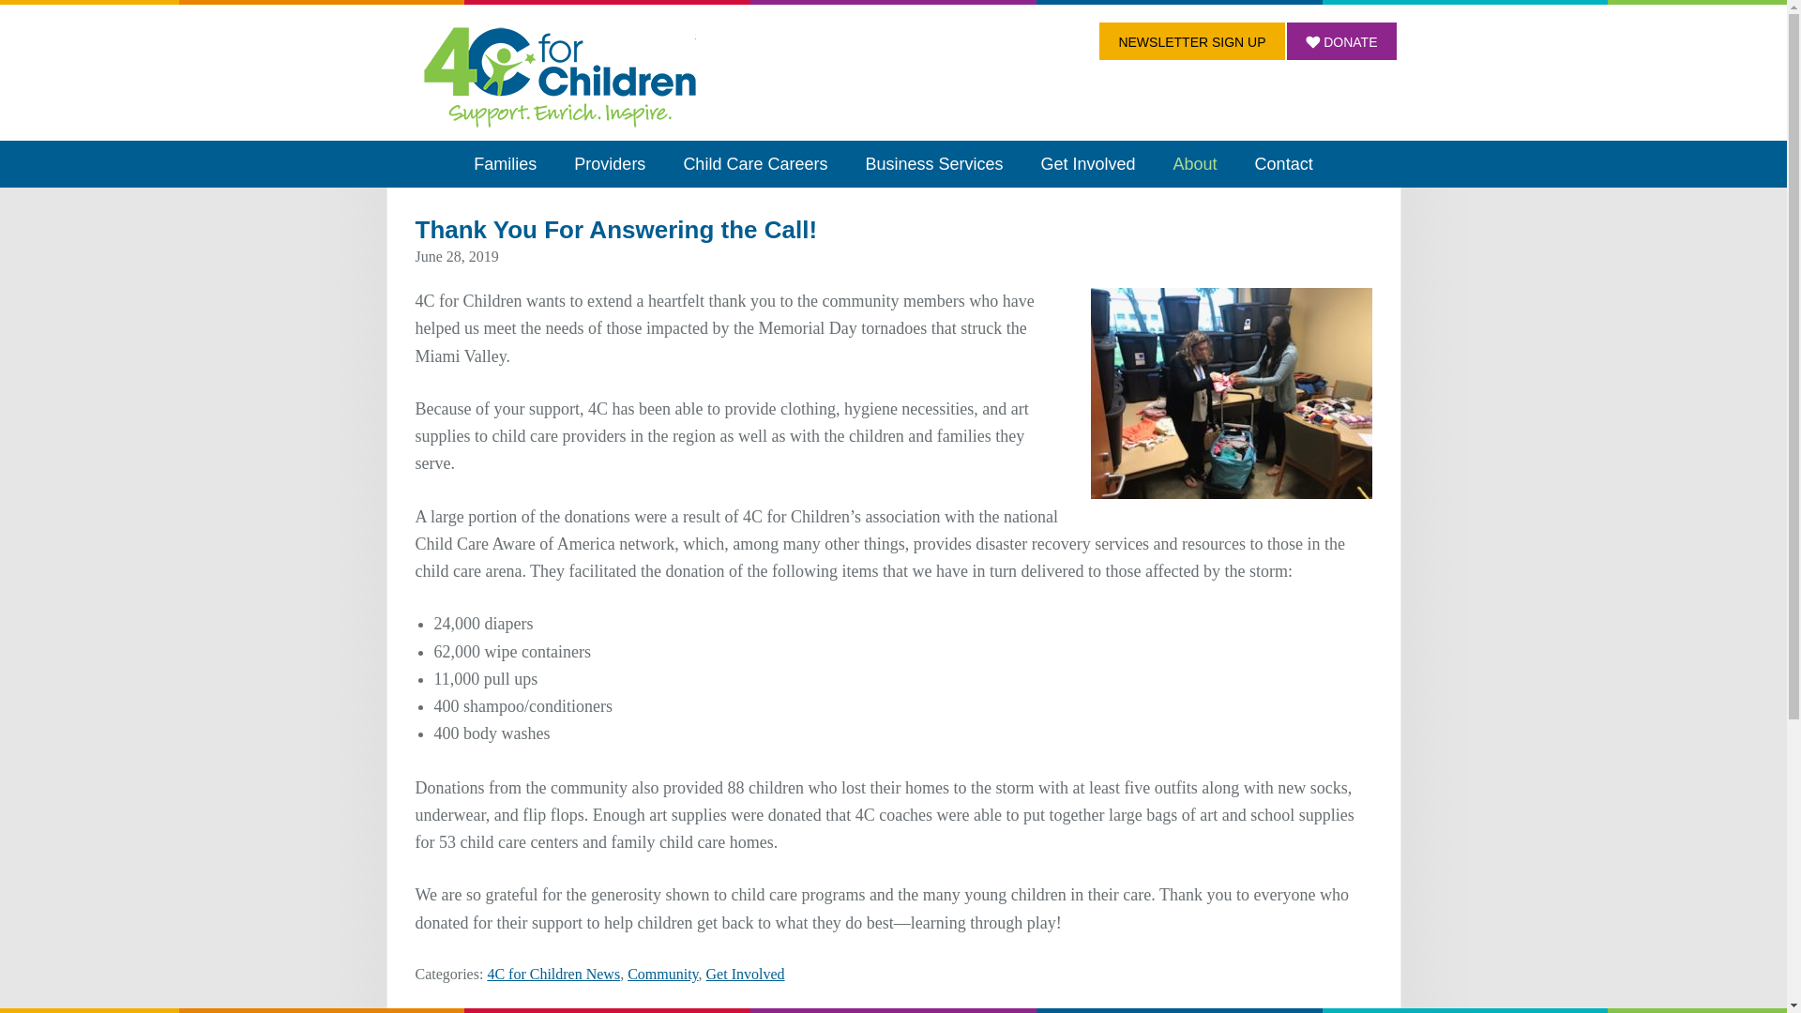  I want to click on 4C for Children, so click(559, 76).